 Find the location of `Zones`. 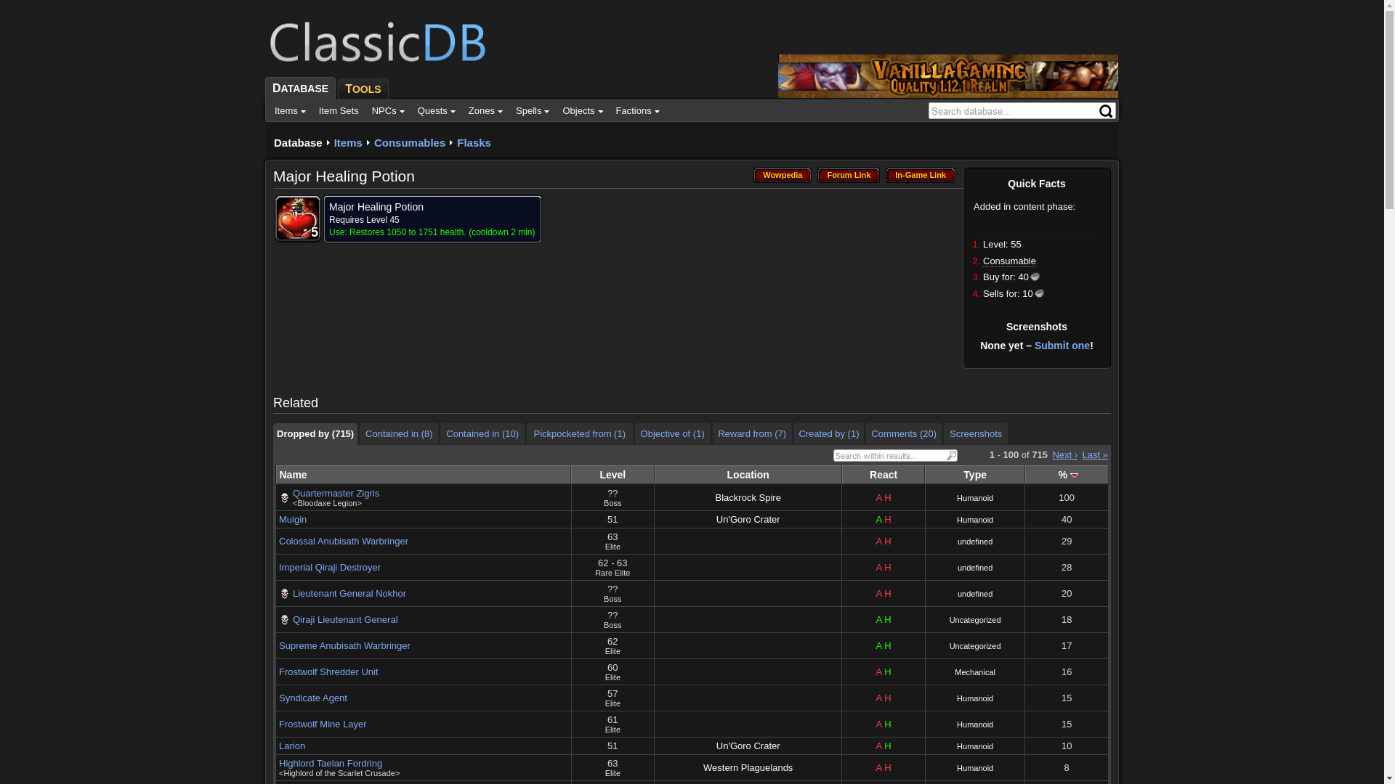

Zones is located at coordinates (485, 110).